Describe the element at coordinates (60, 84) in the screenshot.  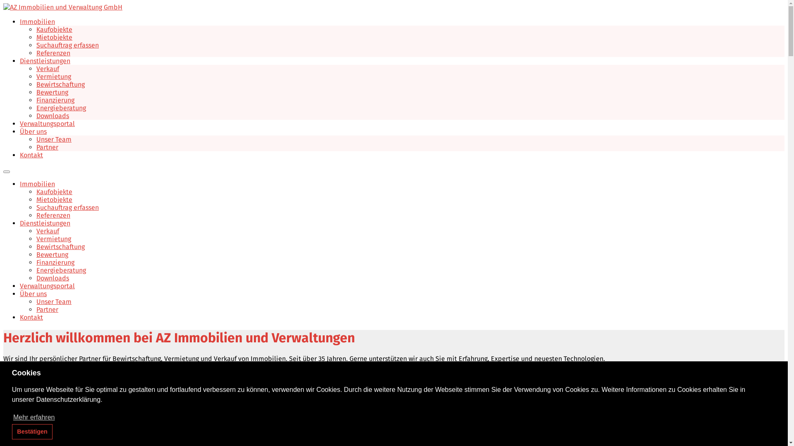
I see `Bewirtschaftung` at that location.